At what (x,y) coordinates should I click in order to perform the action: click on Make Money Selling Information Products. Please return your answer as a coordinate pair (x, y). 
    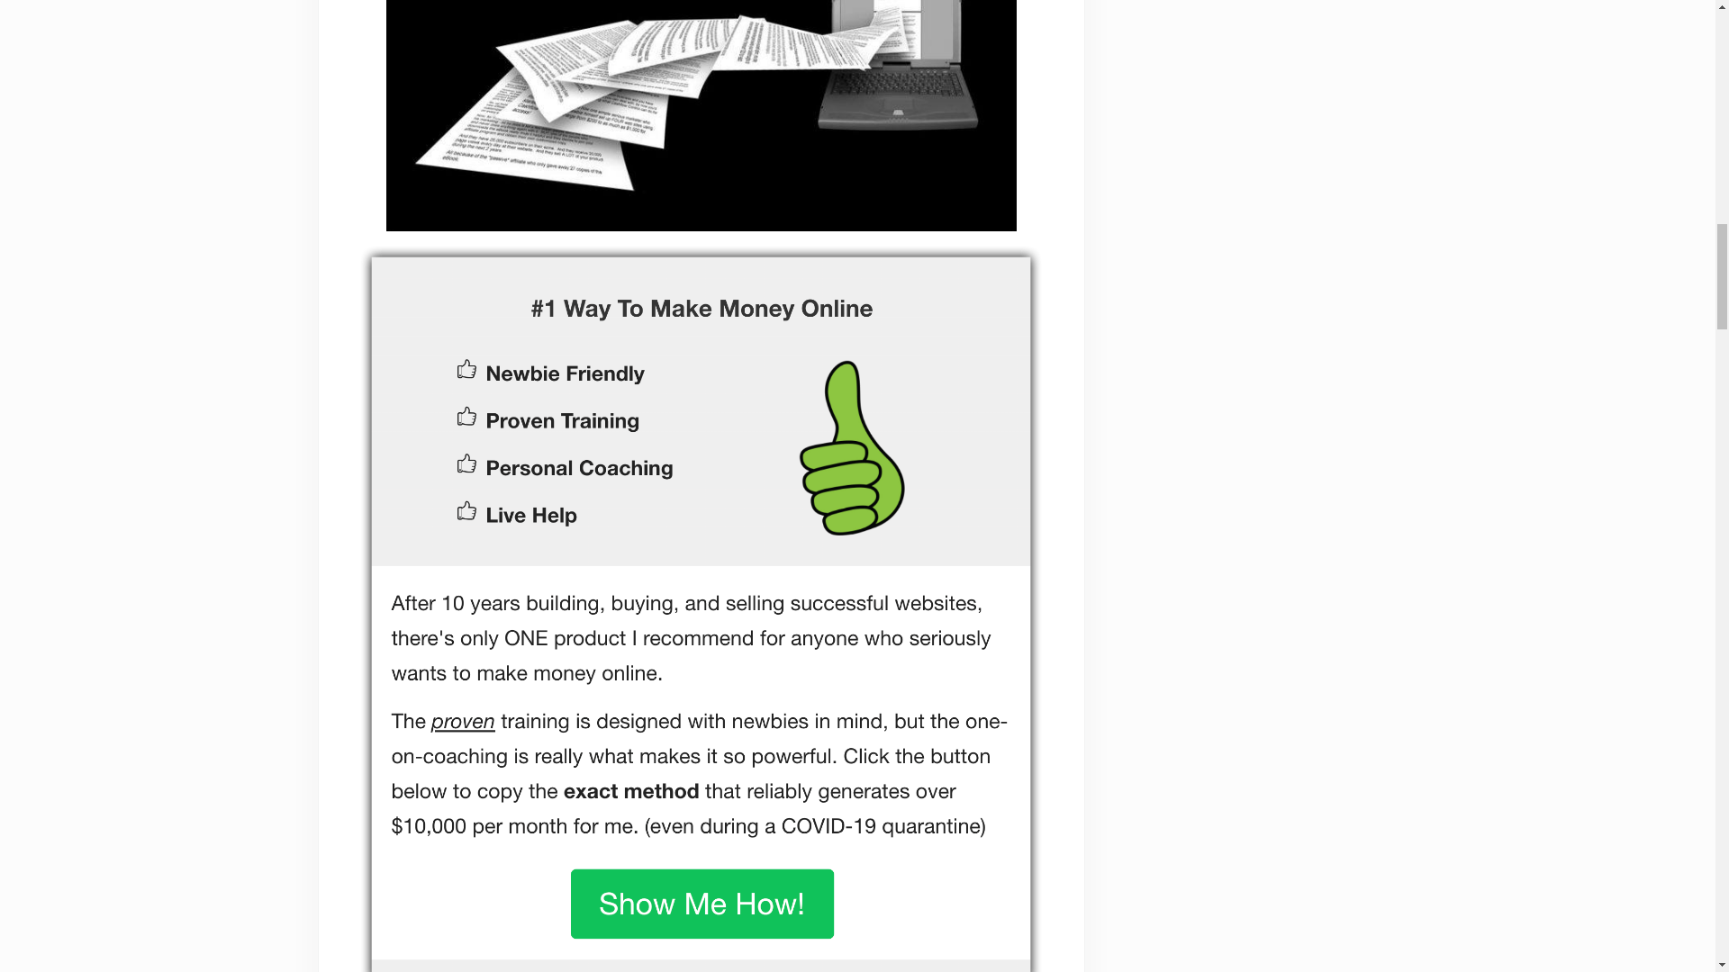
    Looking at the image, I should click on (701, 115).